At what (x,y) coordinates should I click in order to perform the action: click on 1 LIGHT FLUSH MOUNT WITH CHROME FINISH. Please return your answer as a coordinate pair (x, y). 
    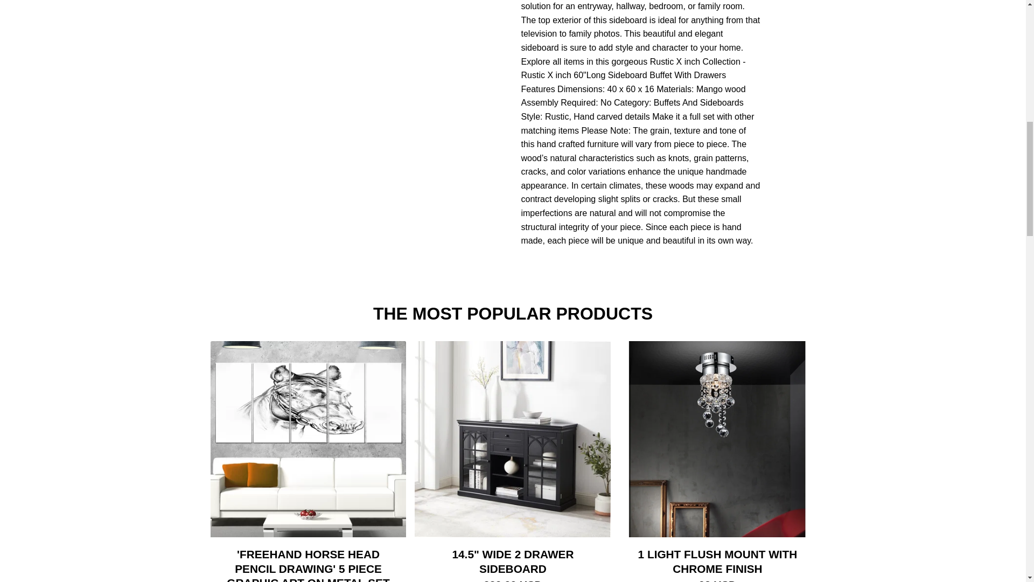
    Looking at the image, I should click on (717, 562).